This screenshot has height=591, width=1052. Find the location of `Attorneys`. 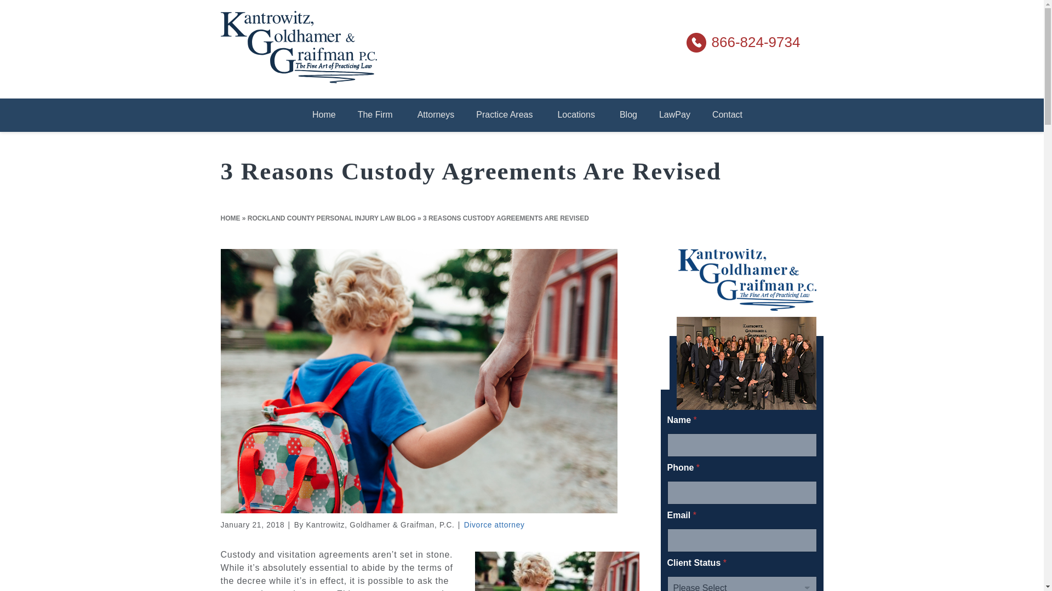

Attorneys is located at coordinates (436, 115).